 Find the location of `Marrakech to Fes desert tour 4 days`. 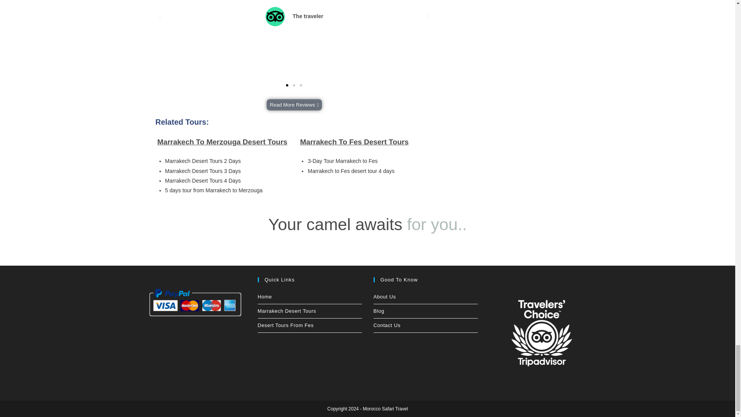

Marrakech to Fes desert tour 4 days is located at coordinates (350, 171).